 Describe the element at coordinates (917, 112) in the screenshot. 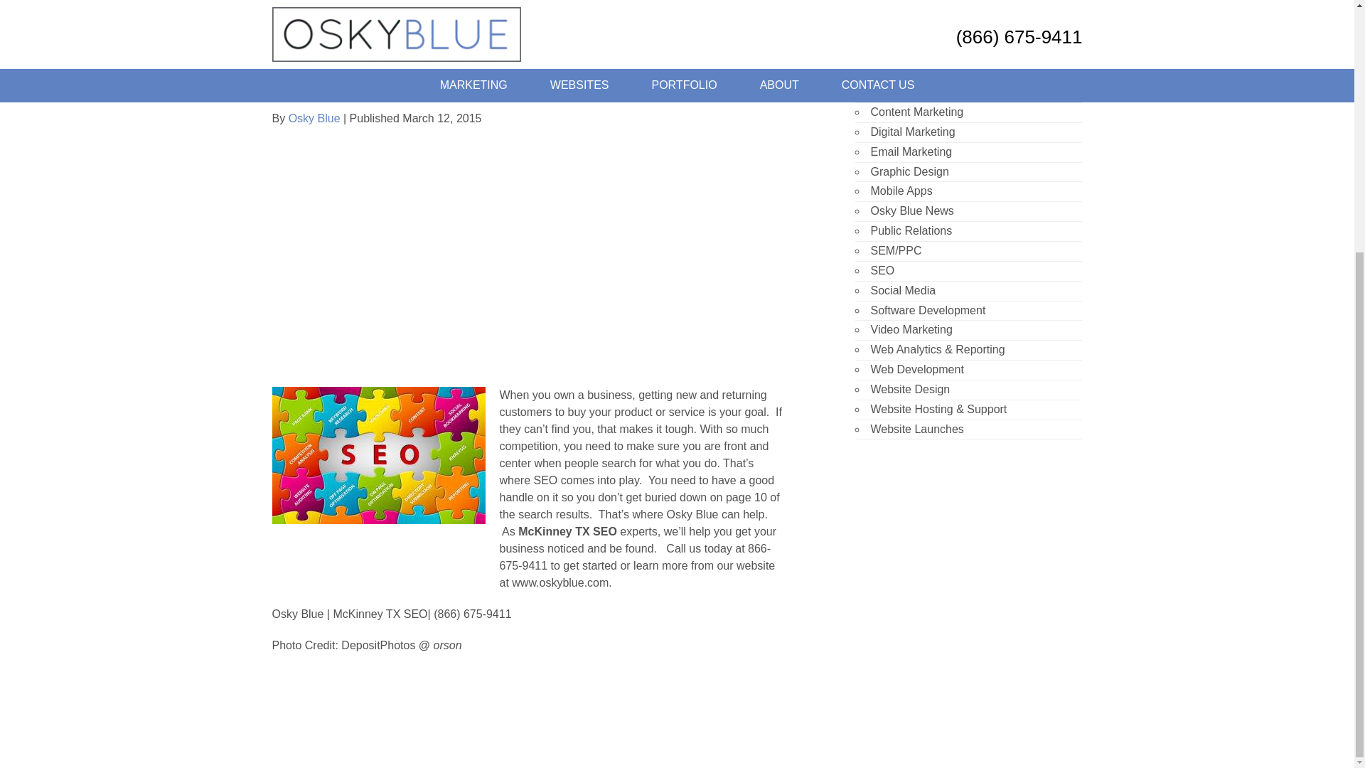

I see `Content Marketing` at that location.